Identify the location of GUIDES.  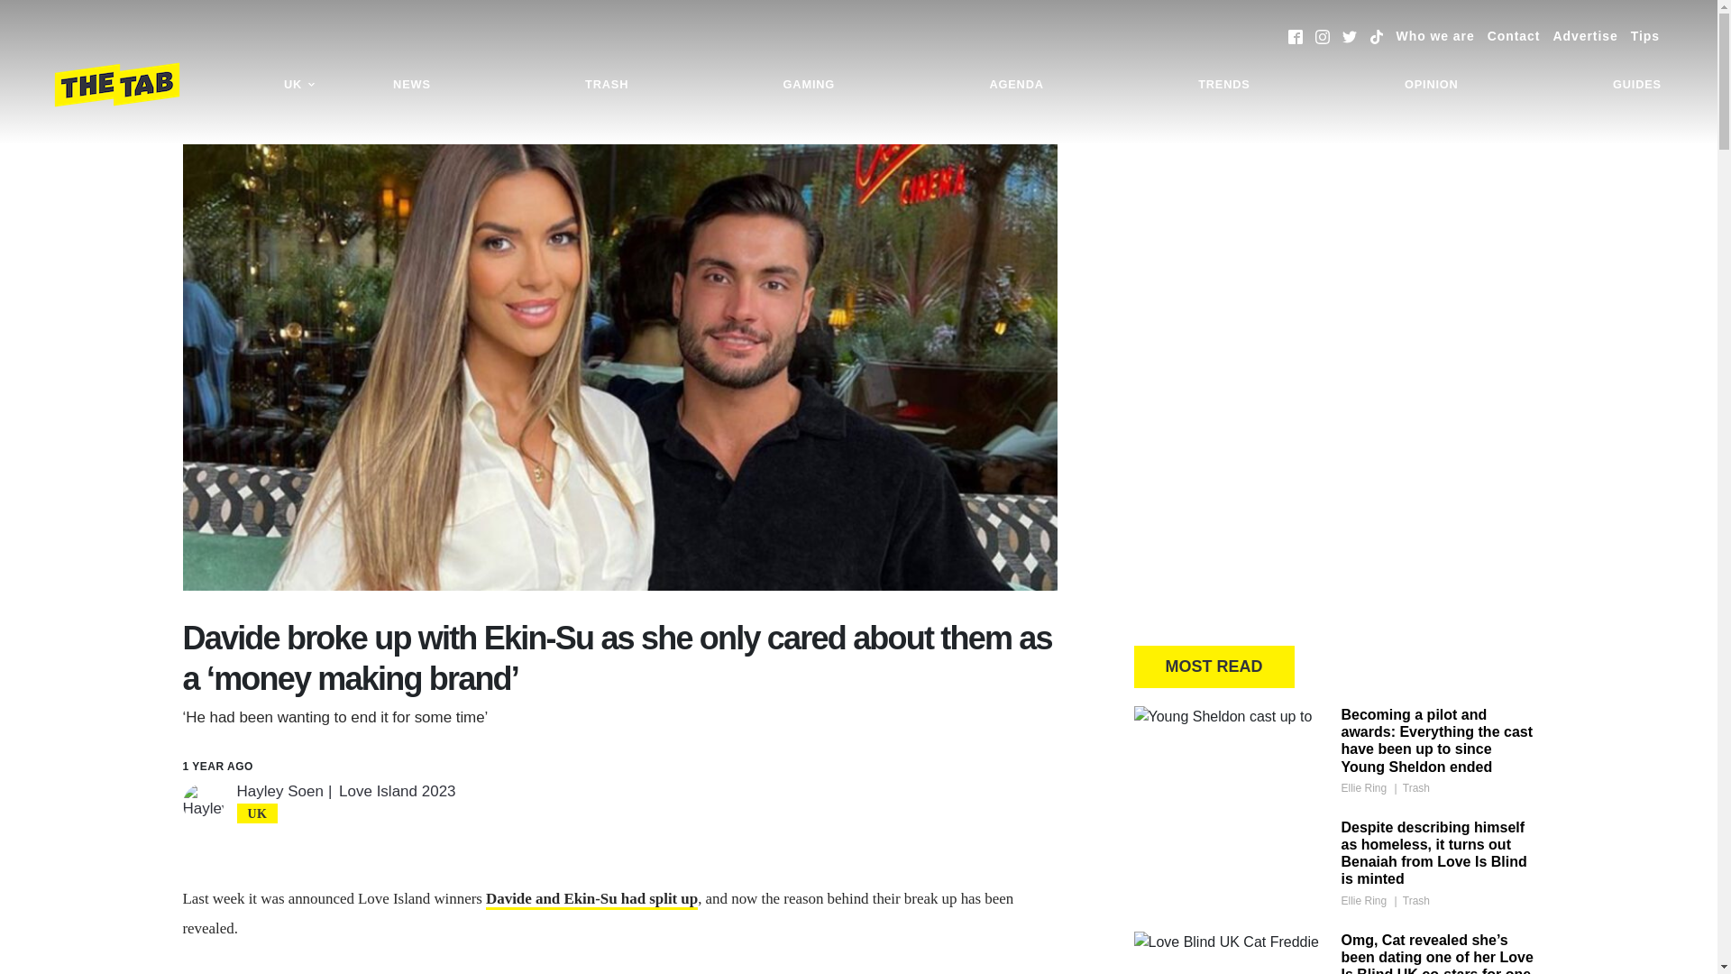
(1637, 85).